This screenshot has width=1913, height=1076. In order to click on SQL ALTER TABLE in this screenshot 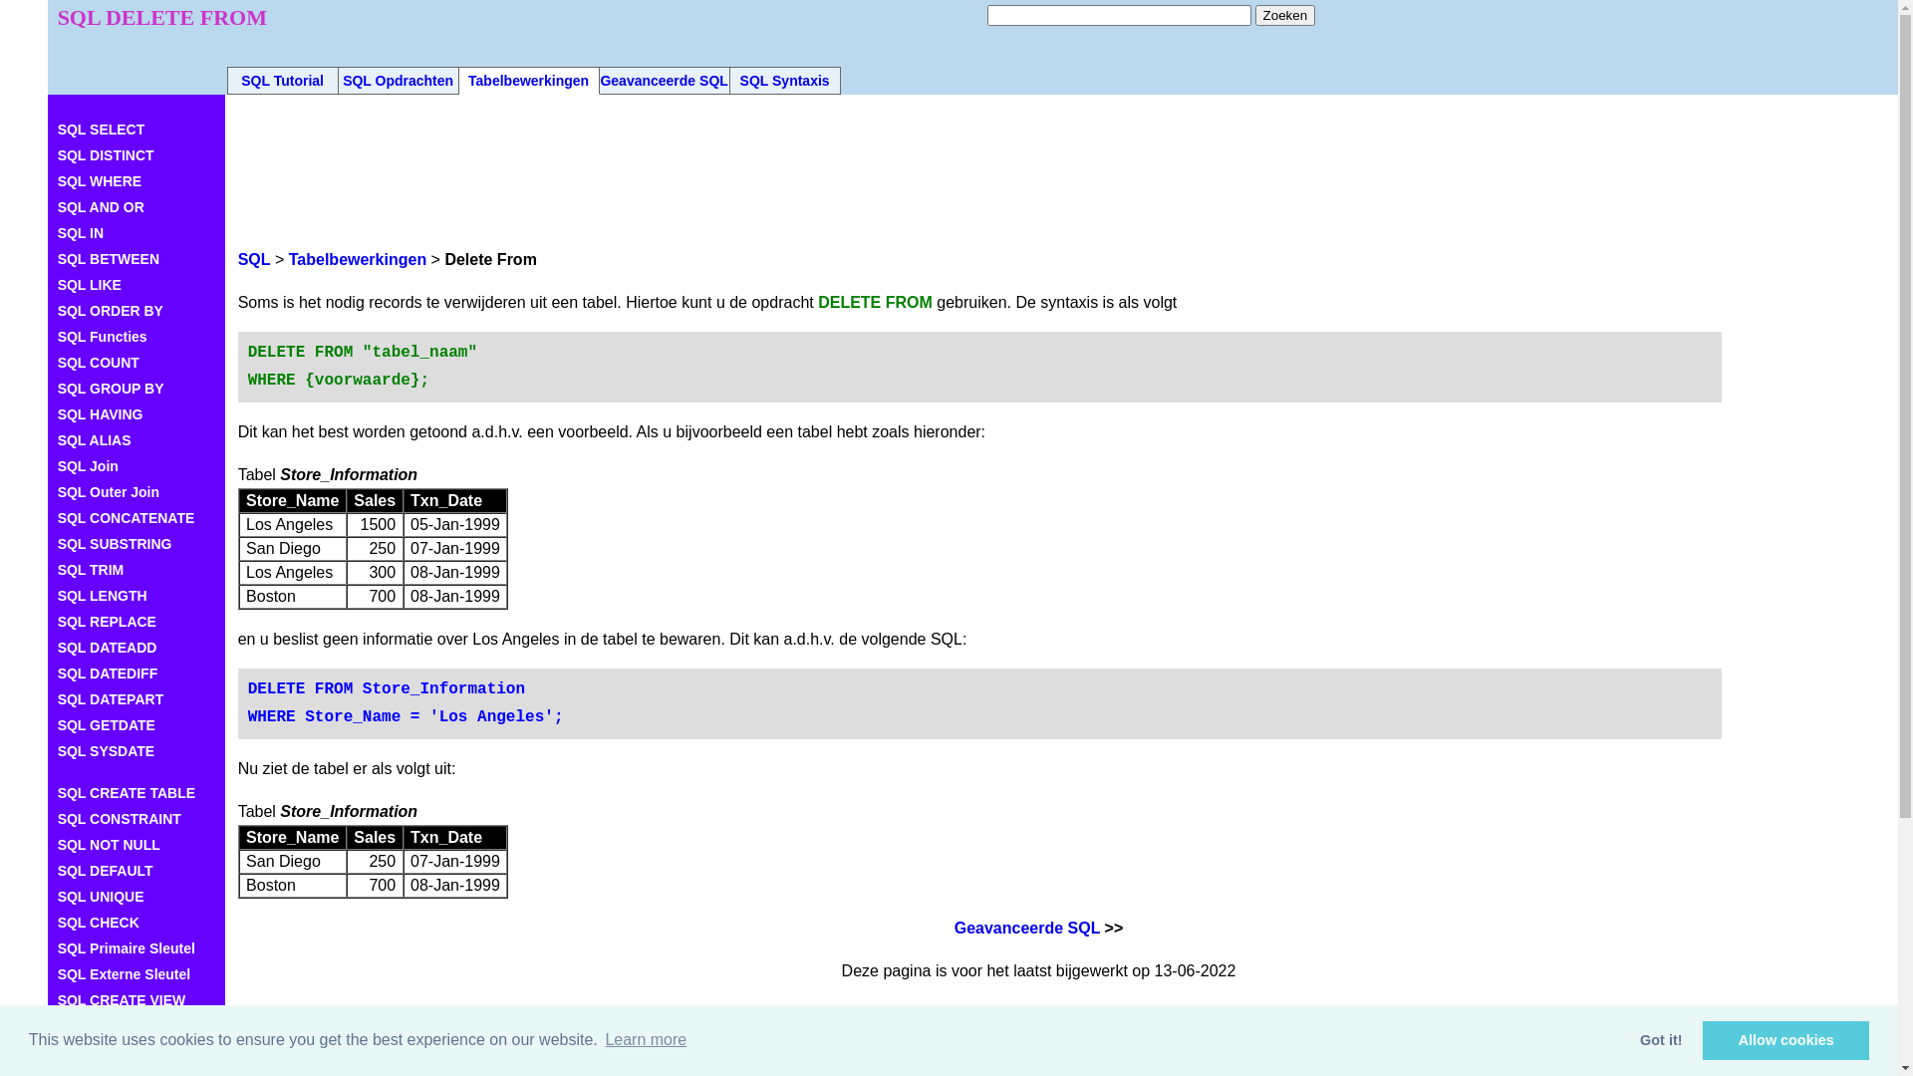, I will do `click(137, 1052)`.